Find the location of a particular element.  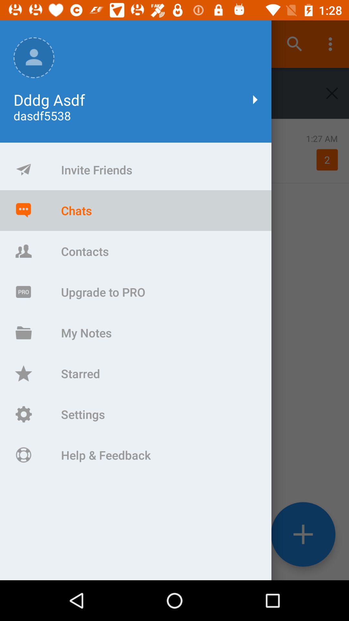

close button is located at coordinates (332, 93).